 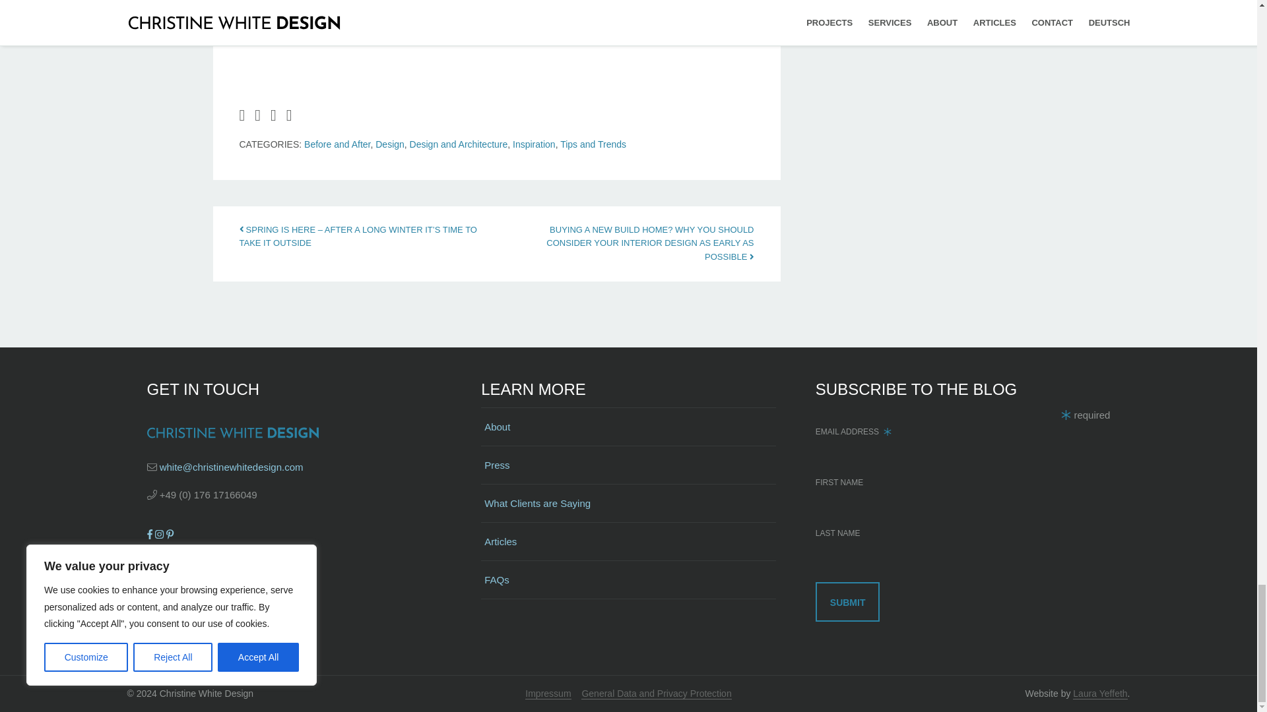 I want to click on Tips and Trends, so click(x=593, y=144).